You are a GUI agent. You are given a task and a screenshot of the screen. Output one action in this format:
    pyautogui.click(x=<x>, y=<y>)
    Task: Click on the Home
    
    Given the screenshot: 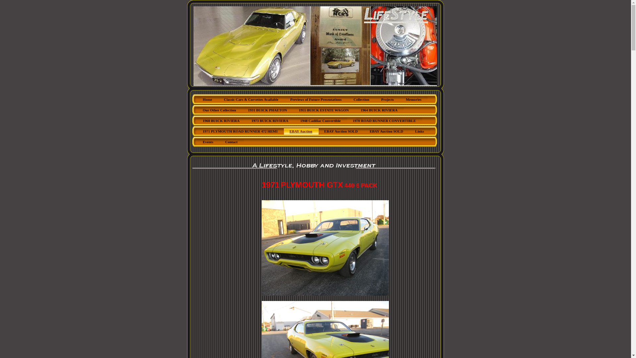 What is the action you would take?
    pyautogui.click(x=208, y=100)
    